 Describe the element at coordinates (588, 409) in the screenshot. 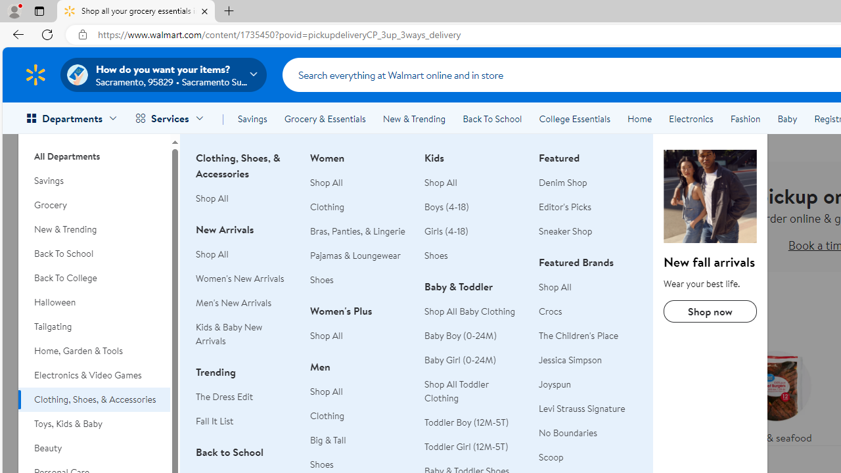

I see `Levi Strauss Signature` at that location.